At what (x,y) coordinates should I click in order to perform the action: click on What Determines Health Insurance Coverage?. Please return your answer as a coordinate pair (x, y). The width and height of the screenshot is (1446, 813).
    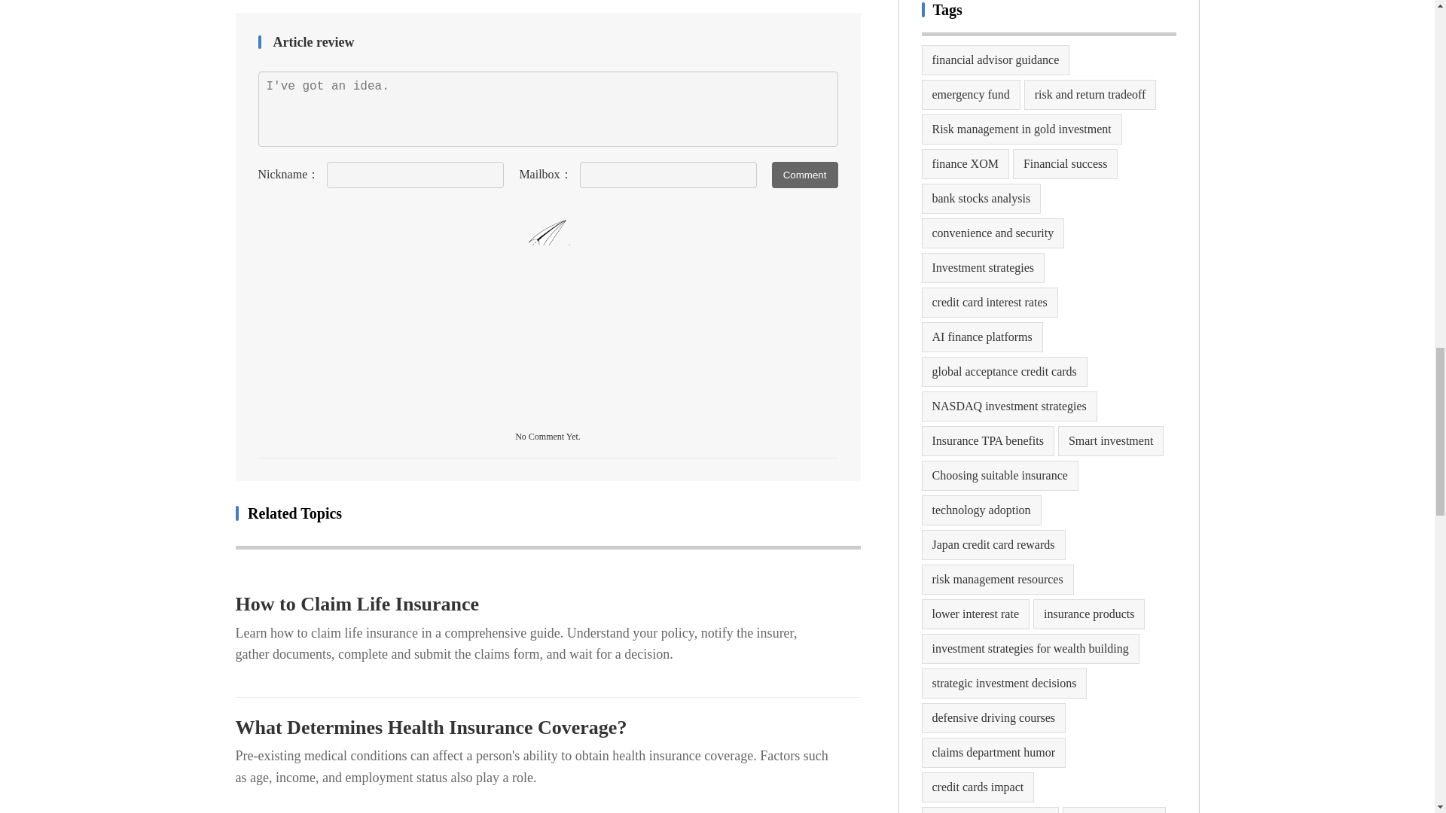
    Looking at the image, I should click on (547, 727).